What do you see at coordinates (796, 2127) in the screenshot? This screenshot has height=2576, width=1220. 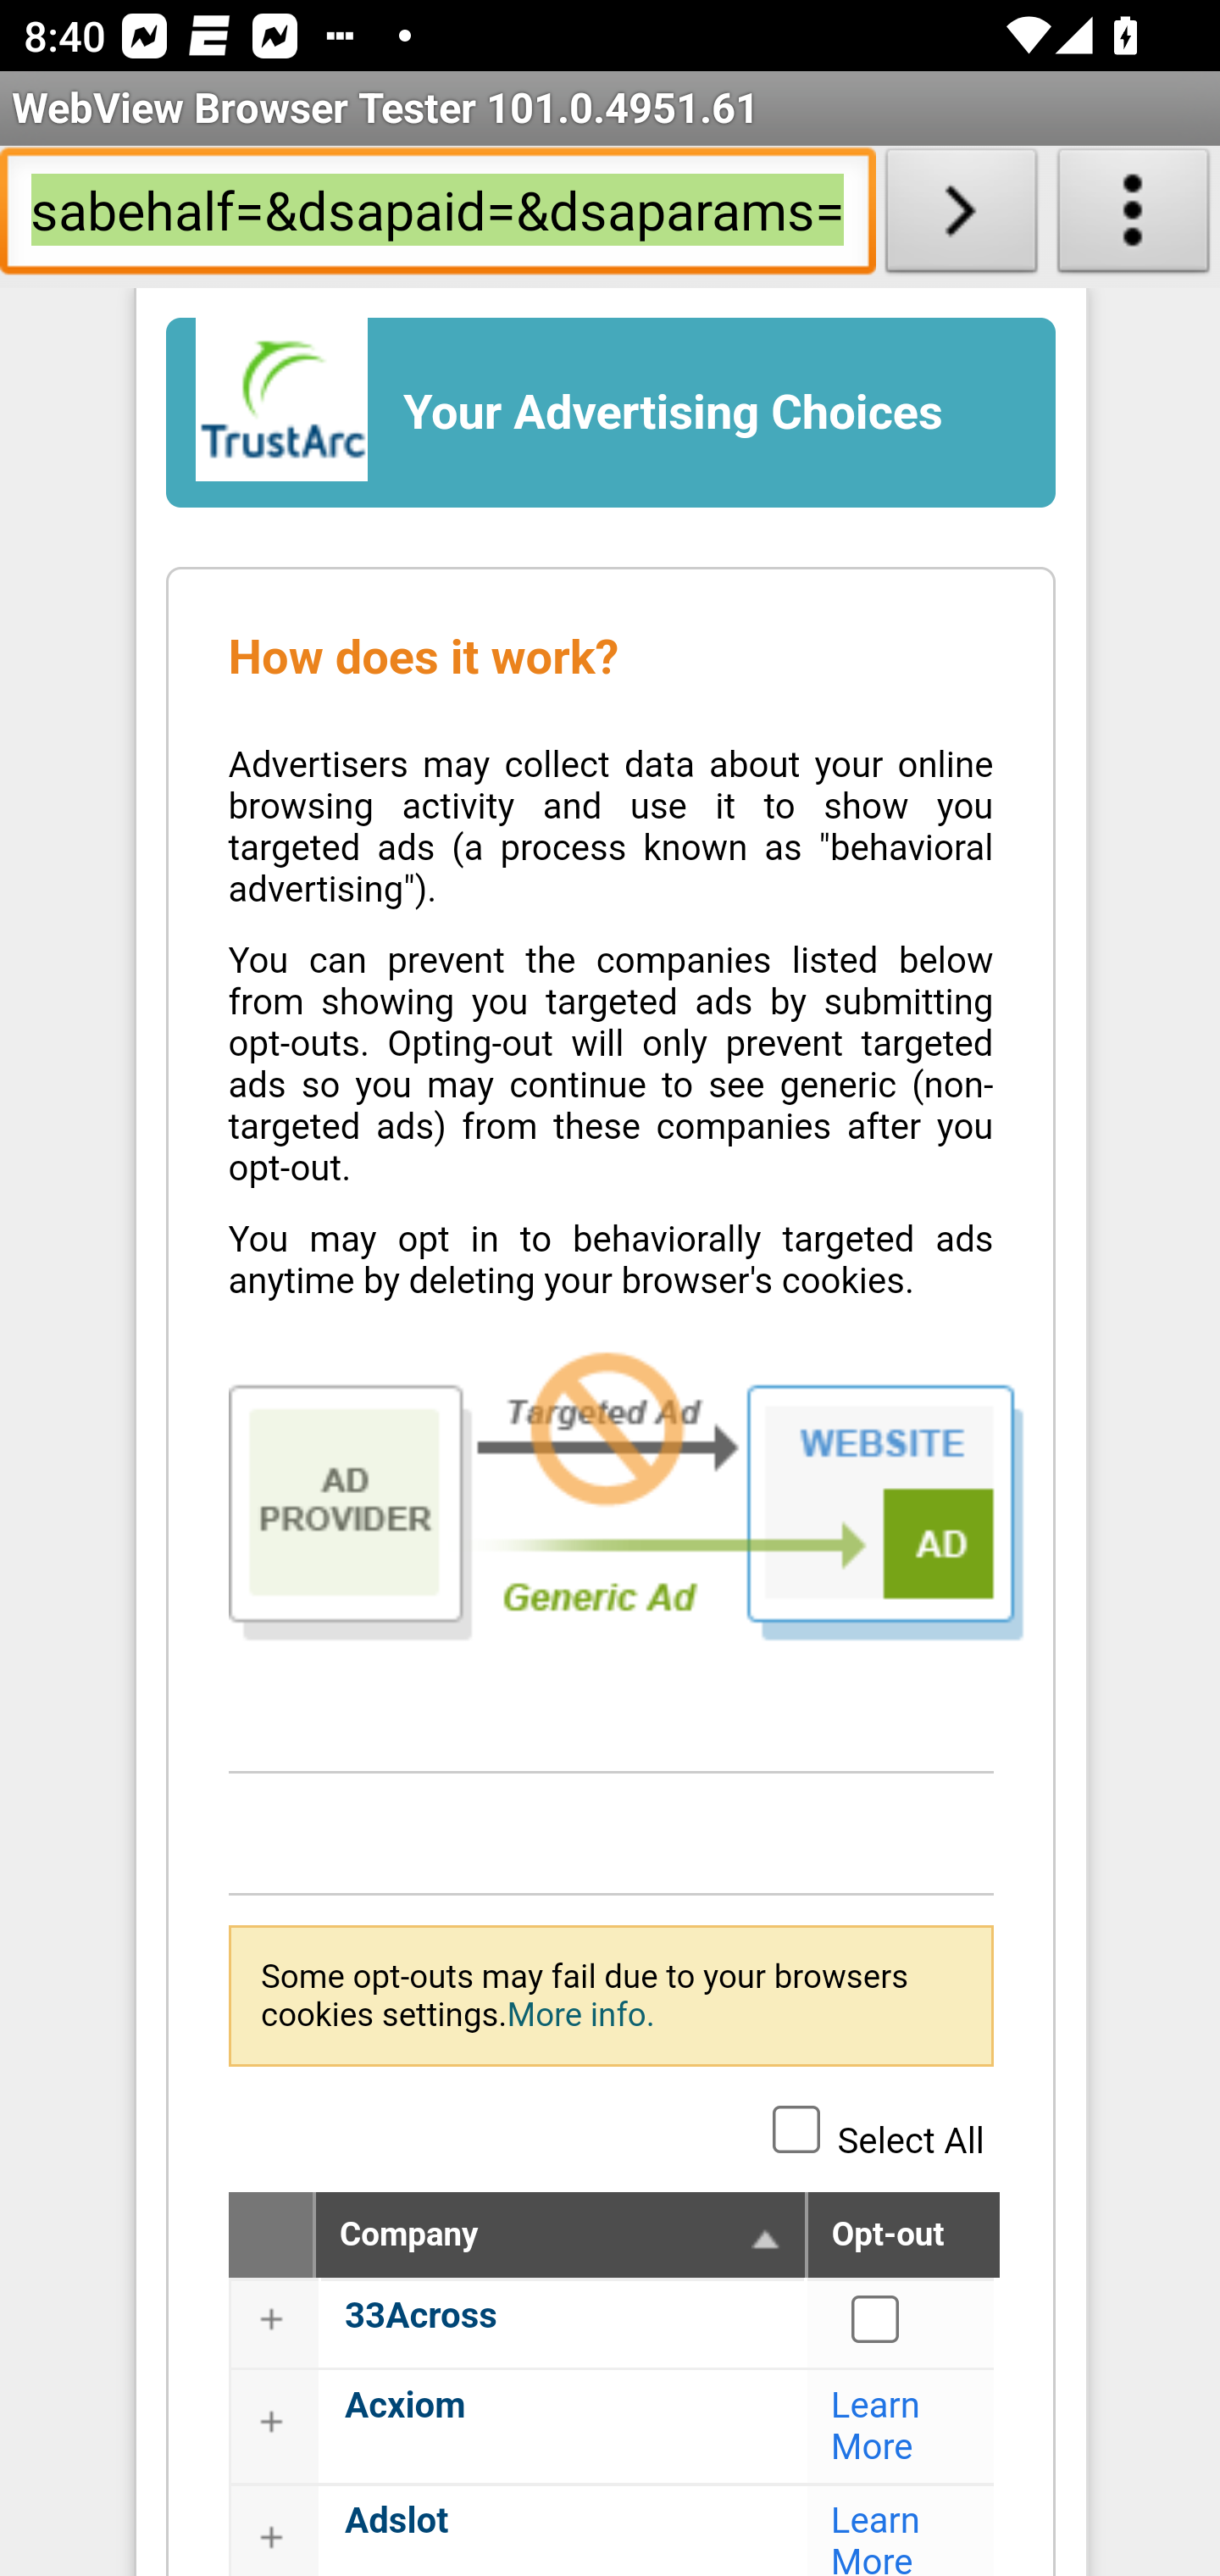 I see ` Select All ` at bounding box center [796, 2127].